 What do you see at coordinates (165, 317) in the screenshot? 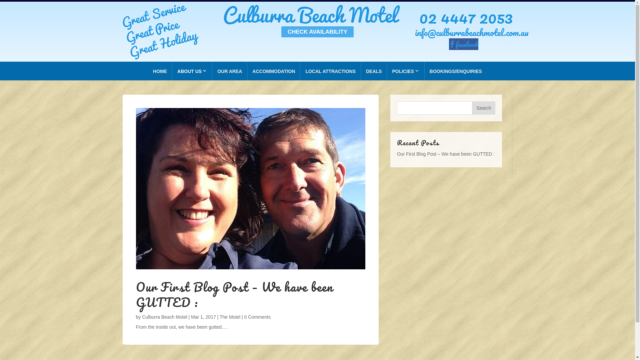
I see `Culburra Beach Motel` at bounding box center [165, 317].